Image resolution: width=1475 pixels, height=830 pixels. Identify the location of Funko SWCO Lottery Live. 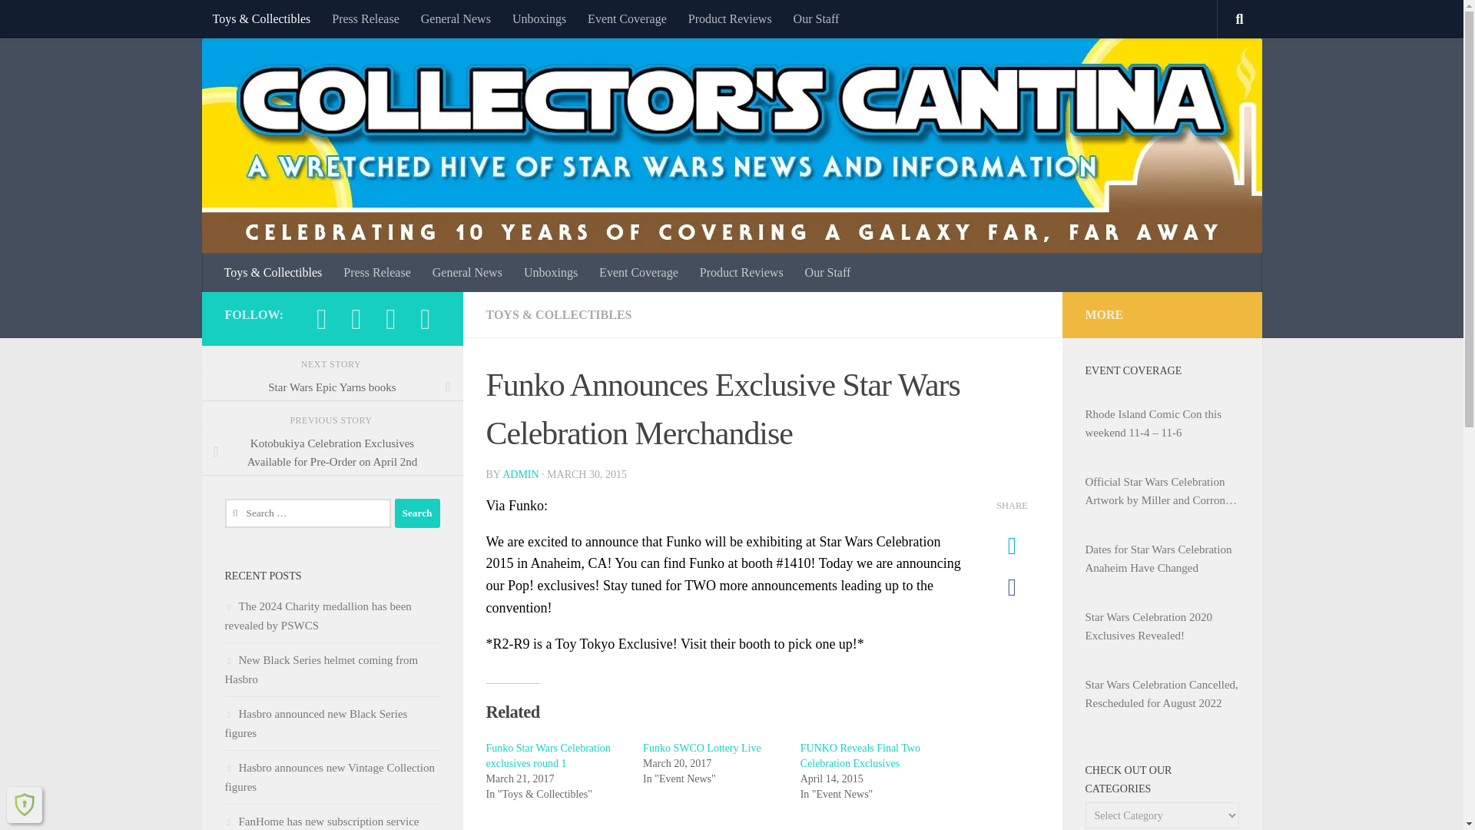
(702, 747).